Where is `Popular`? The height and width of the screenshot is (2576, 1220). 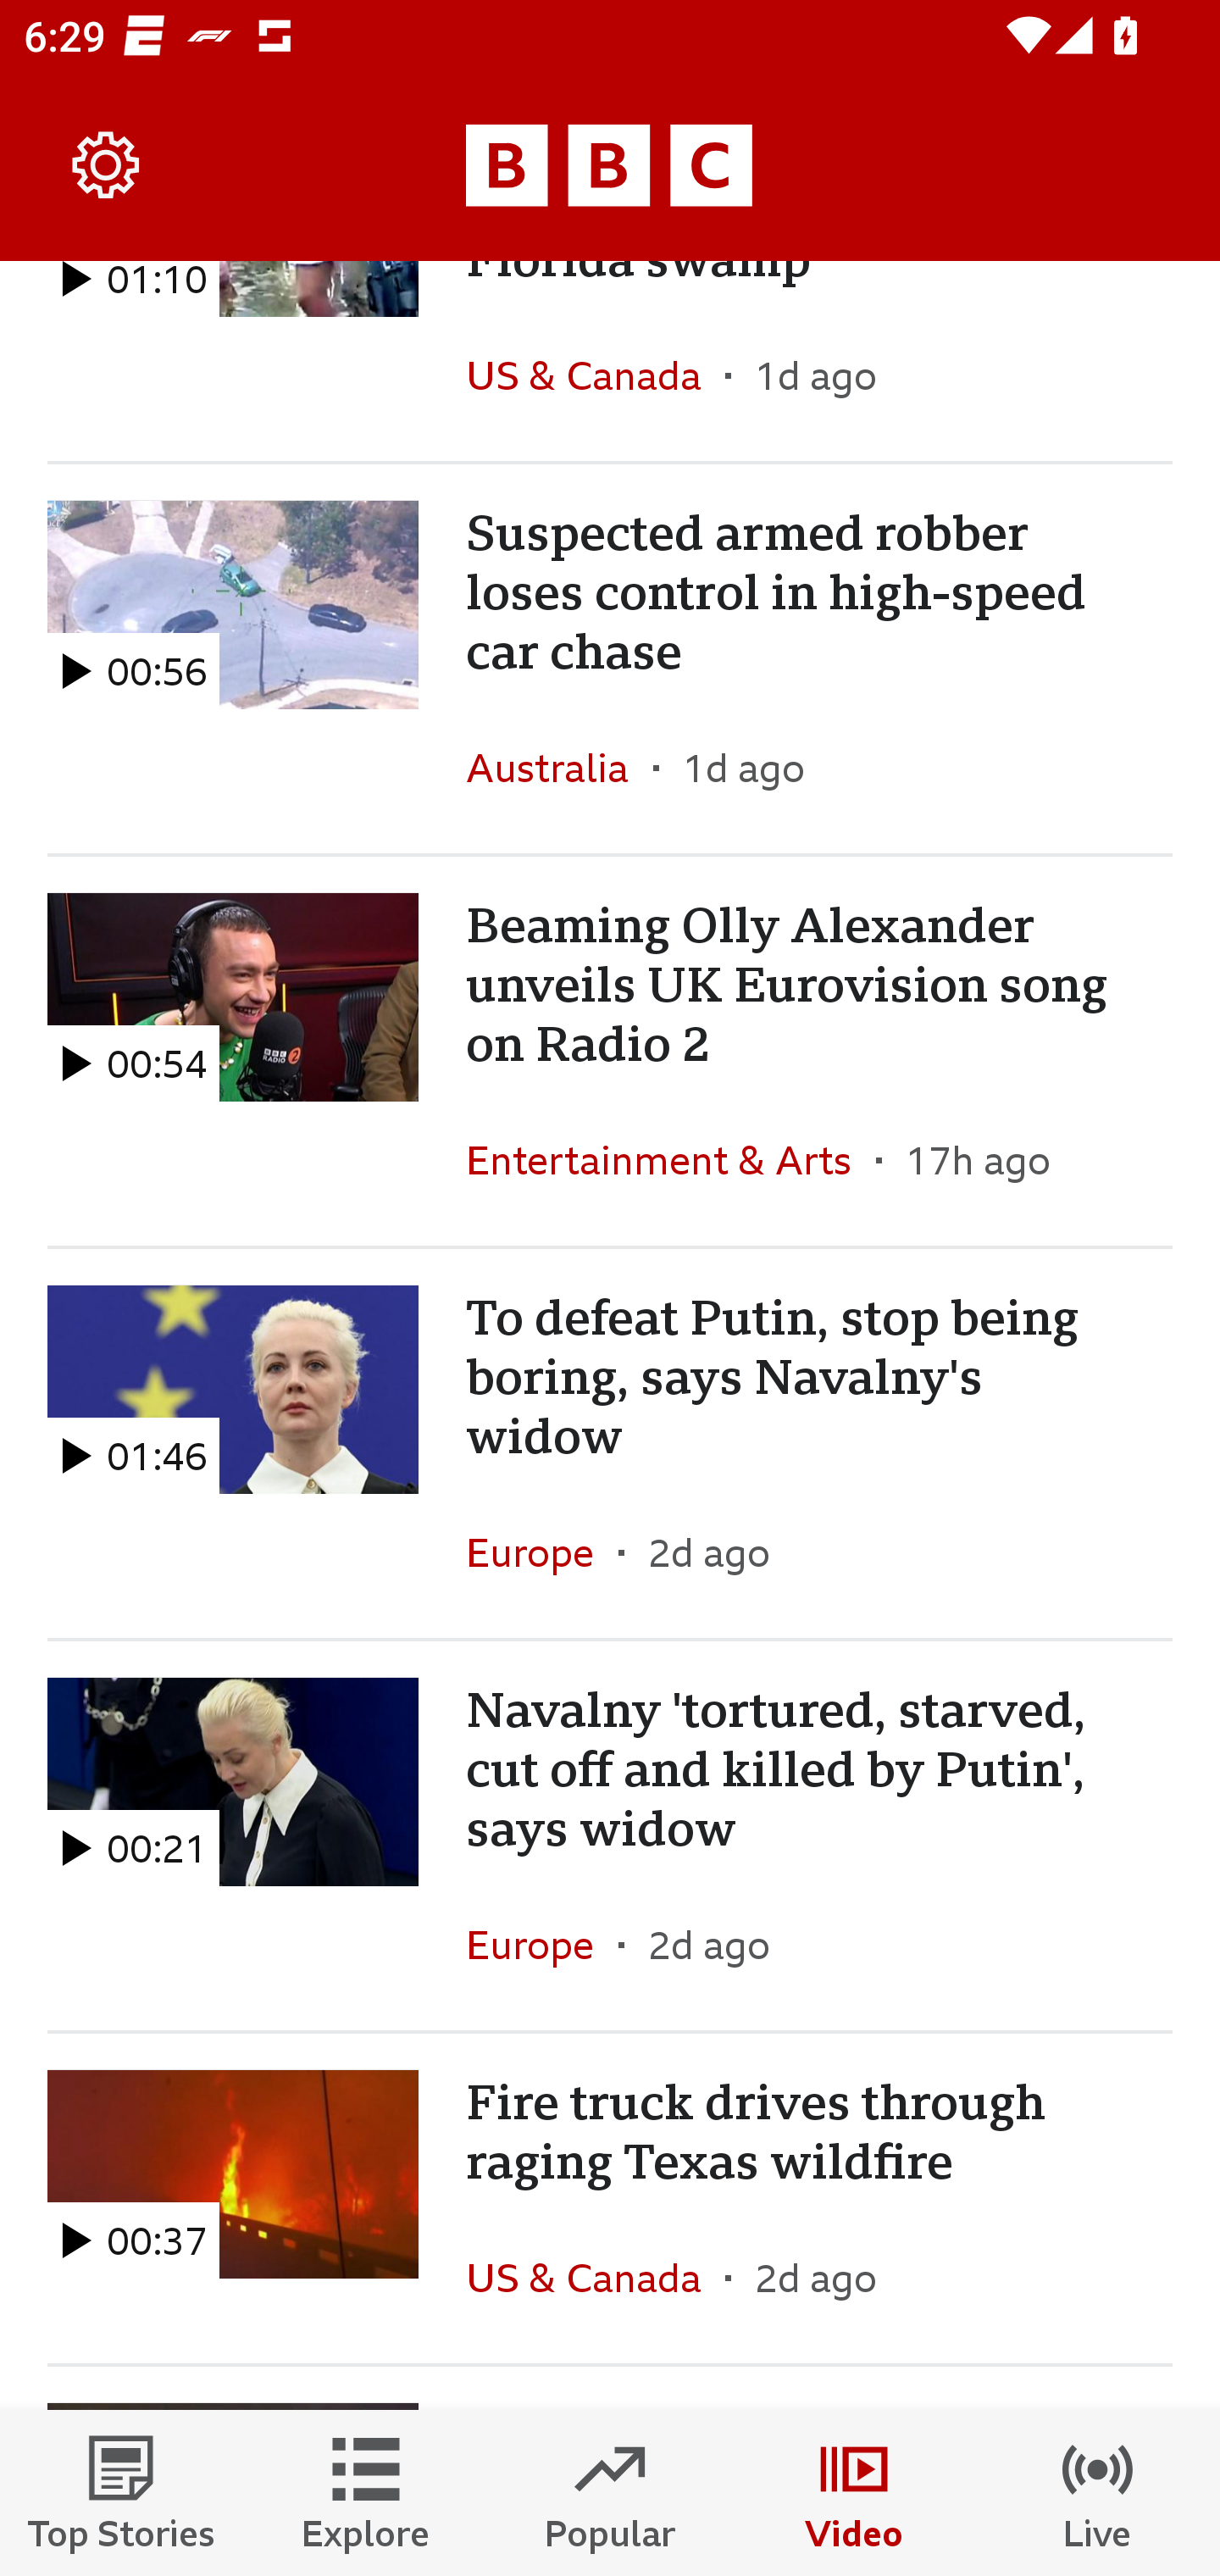
Popular is located at coordinates (610, 2493).